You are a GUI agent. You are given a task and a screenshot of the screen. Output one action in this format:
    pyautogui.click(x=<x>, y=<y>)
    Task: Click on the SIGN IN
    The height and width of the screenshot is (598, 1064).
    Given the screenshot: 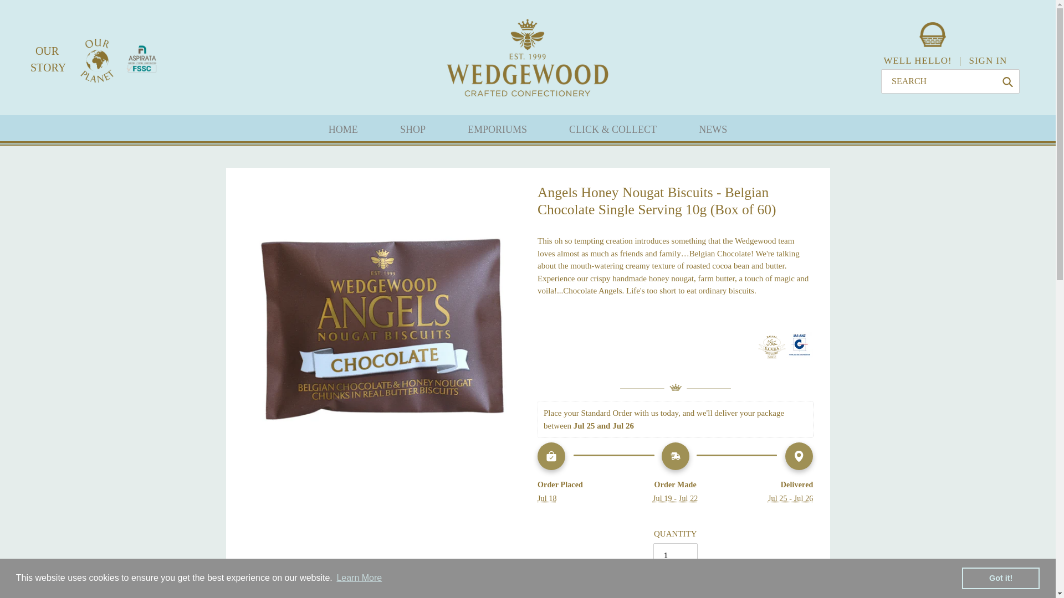 What is the action you would take?
    pyautogui.click(x=988, y=60)
    